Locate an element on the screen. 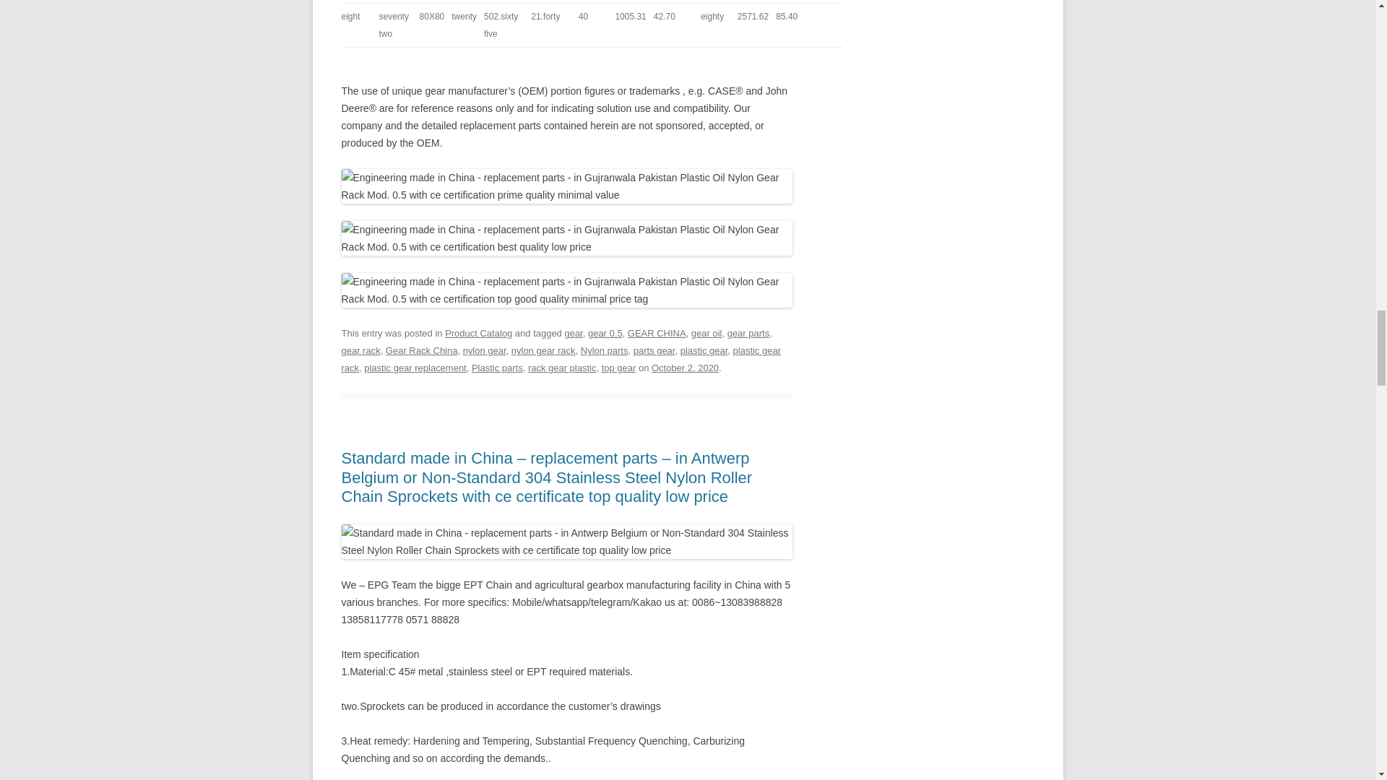  Gear Rack China is located at coordinates (421, 350).